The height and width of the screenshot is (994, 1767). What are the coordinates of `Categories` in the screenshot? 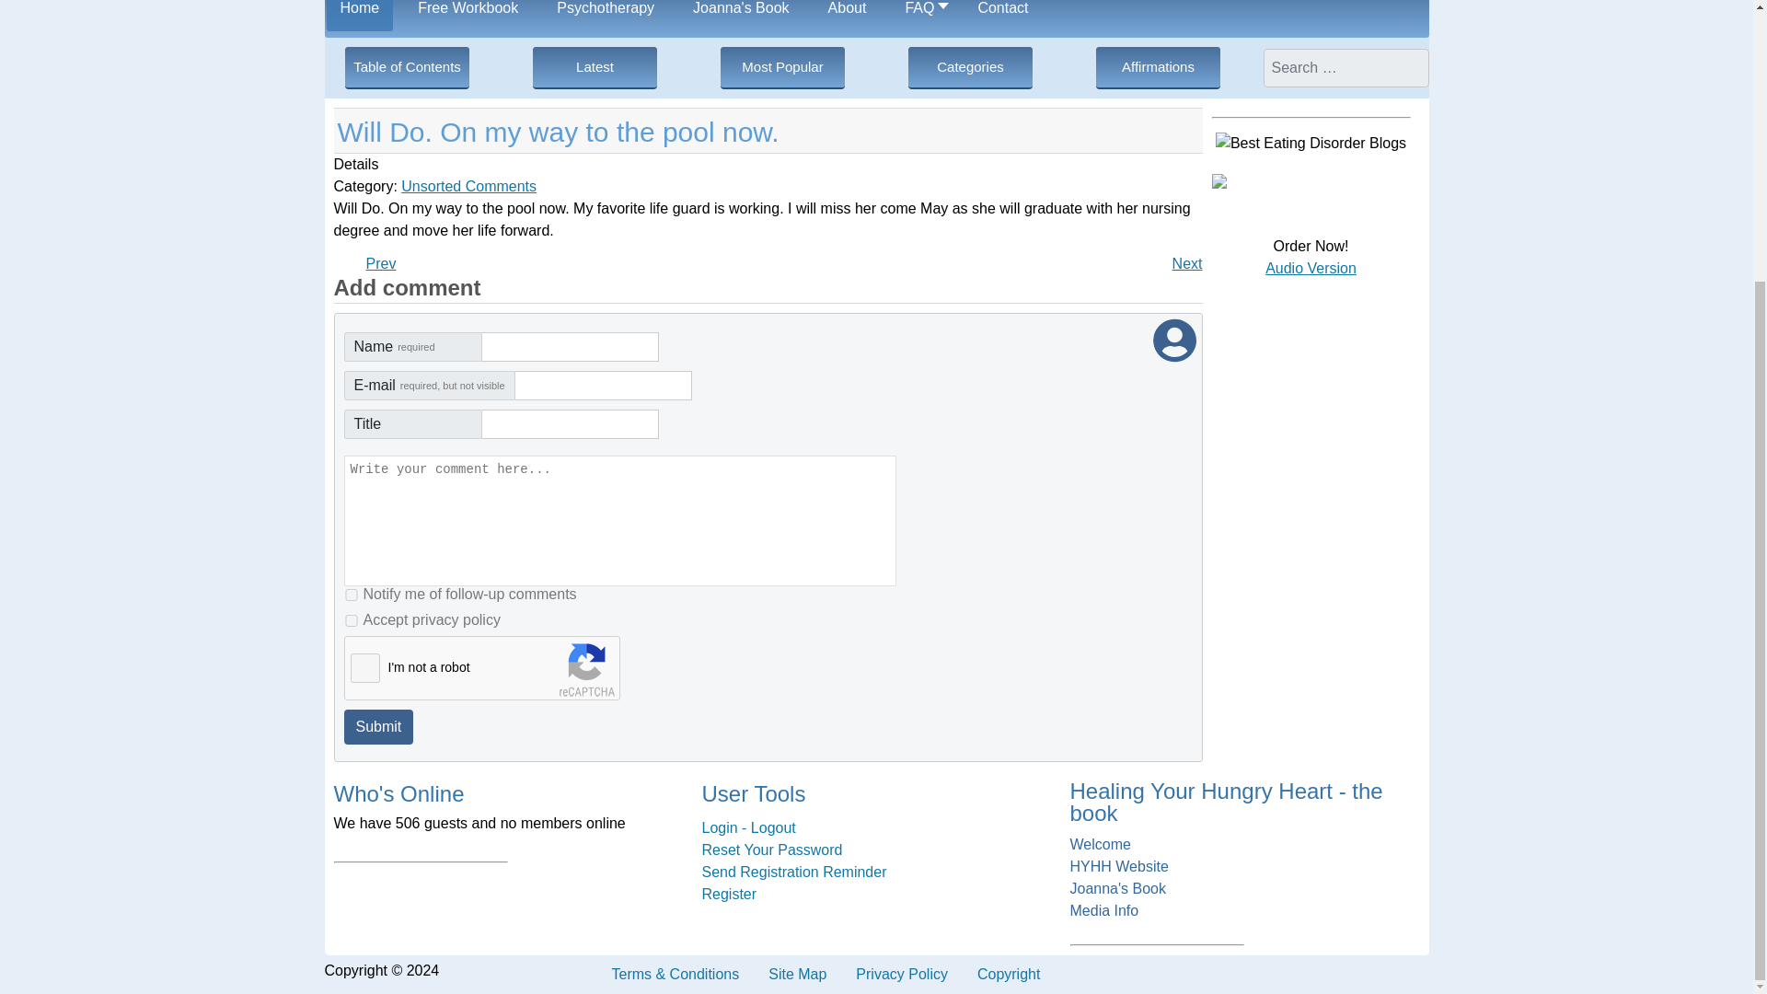 It's located at (970, 68).